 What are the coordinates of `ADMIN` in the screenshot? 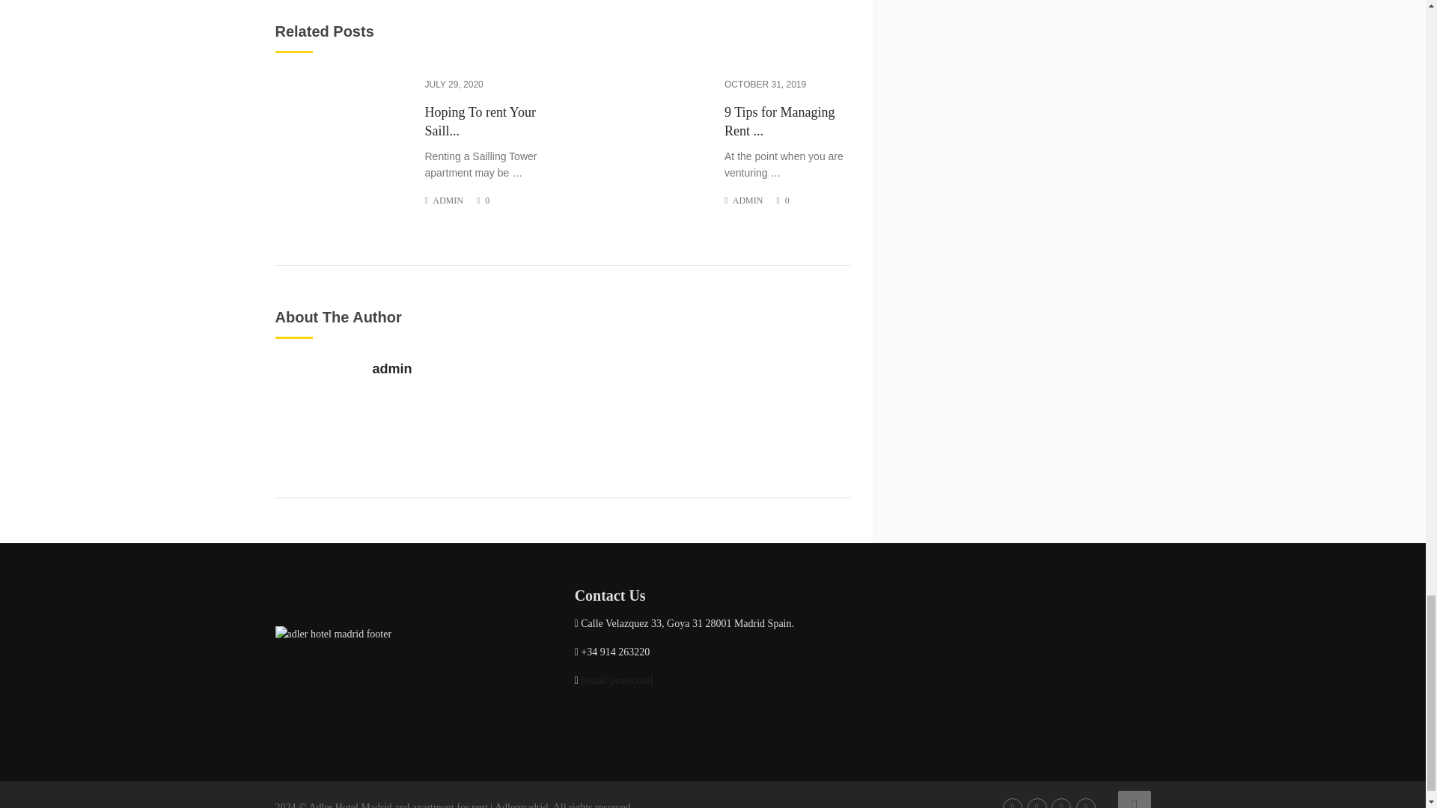 It's located at (748, 201).